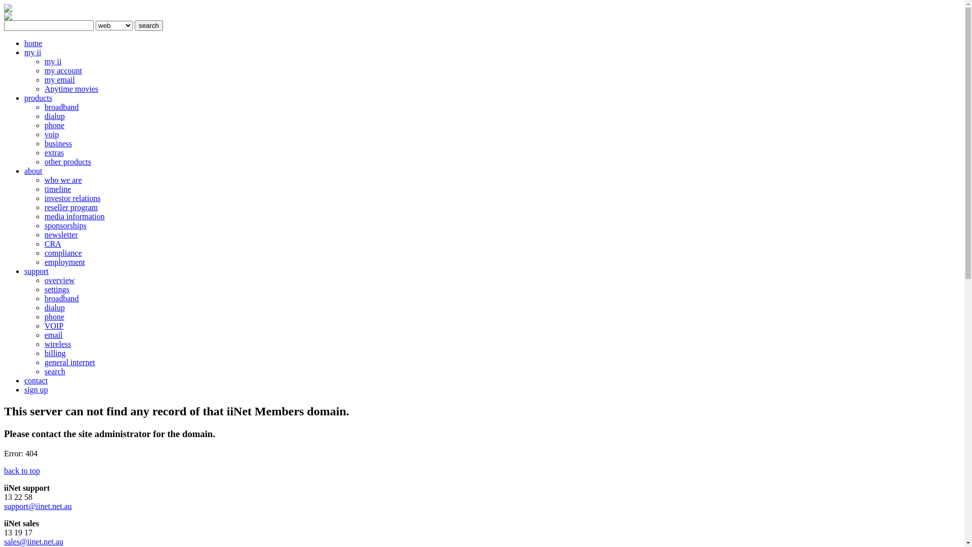  What do you see at coordinates (36, 381) in the screenshot?
I see `contact` at bounding box center [36, 381].